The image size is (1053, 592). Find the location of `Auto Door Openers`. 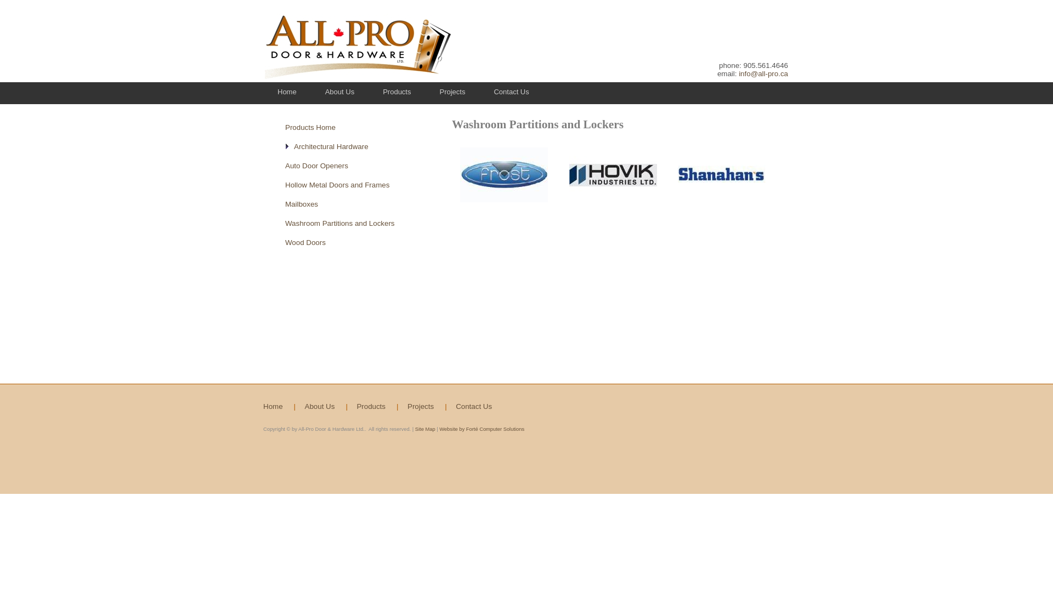

Auto Door Openers is located at coordinates (317, 164).